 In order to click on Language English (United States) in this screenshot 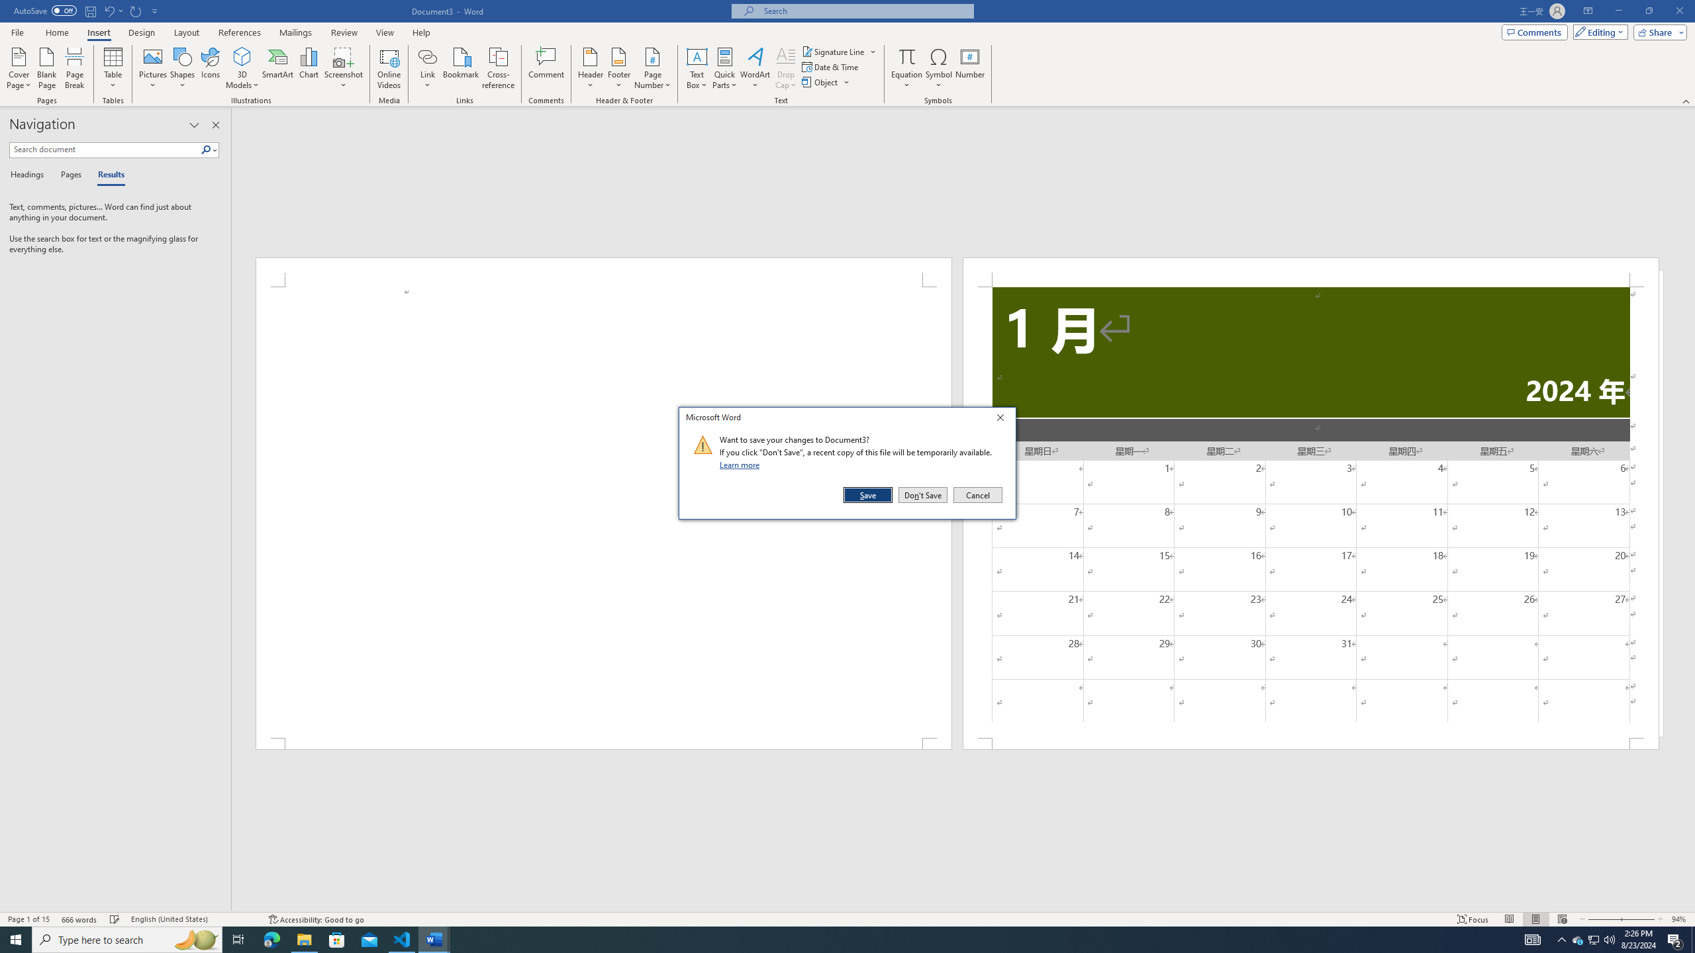, I will do `click(193, 919)`.